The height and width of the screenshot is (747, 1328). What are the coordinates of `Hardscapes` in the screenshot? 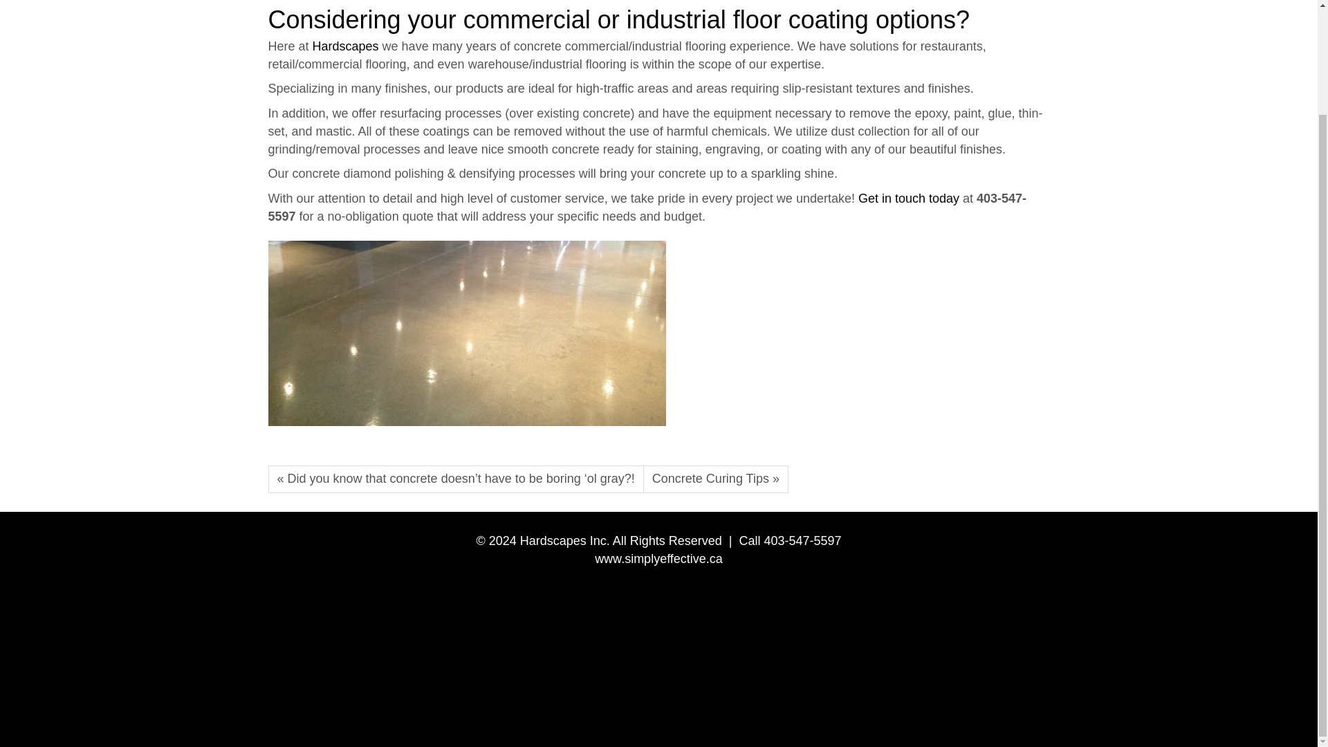 It's located at (347, 46).